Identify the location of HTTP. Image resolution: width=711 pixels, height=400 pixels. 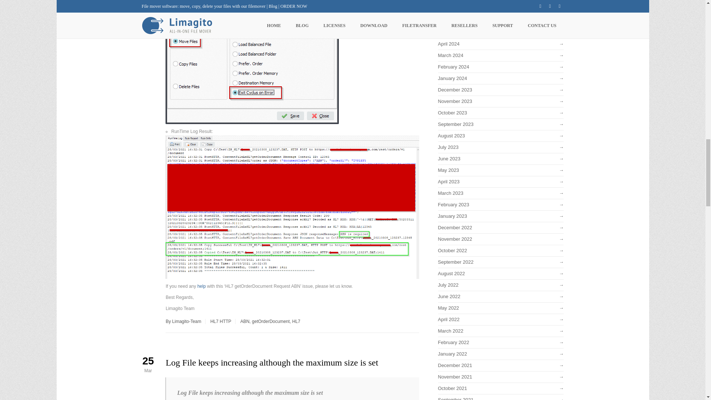
(225, 321).